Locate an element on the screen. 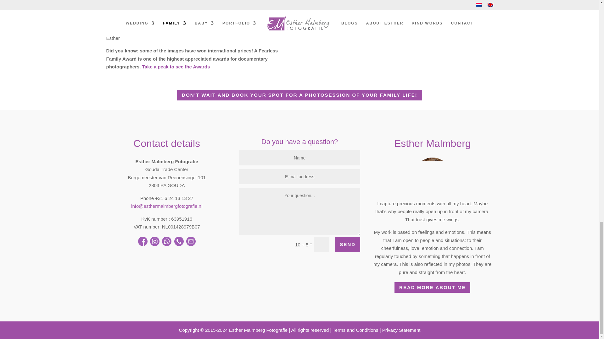  Familiefotograaf-bruidsfotograaf-Gouda-Esther-Malmberg is located at coordinates (432, 176).